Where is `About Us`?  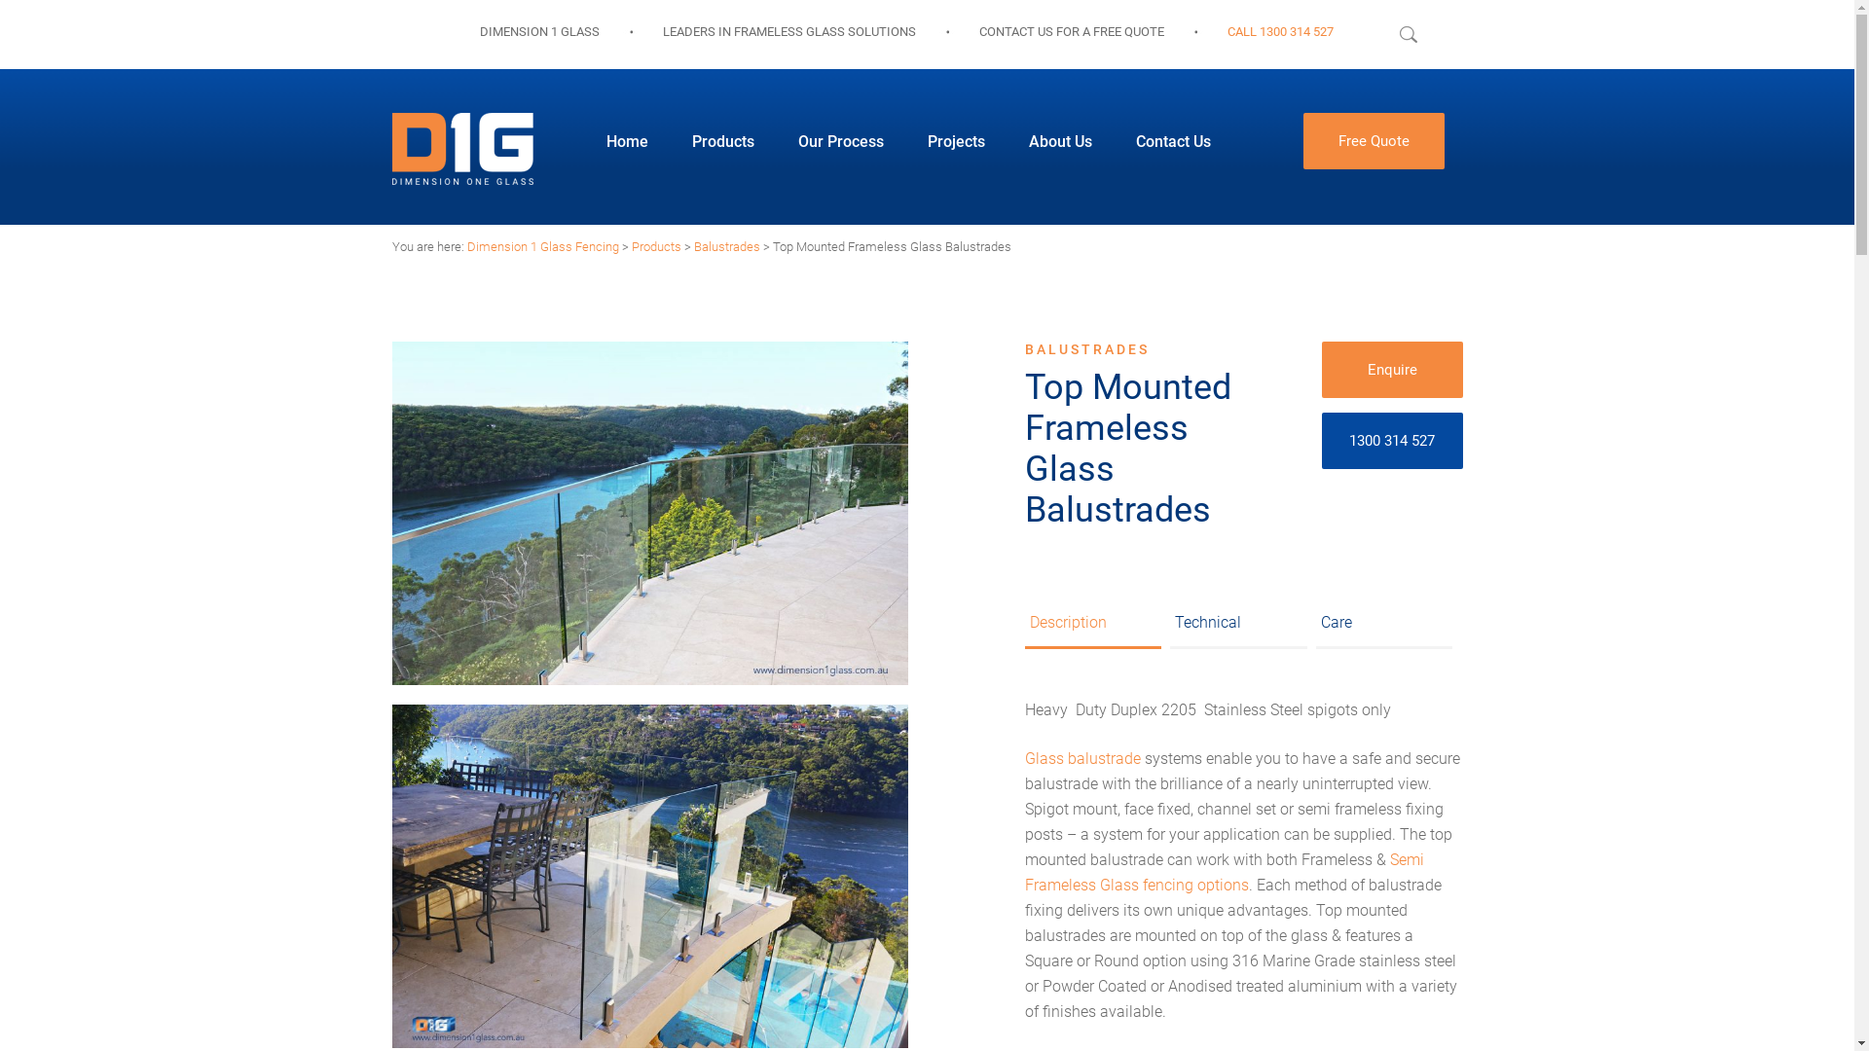
About Us is located at coordinates (1059, 142).